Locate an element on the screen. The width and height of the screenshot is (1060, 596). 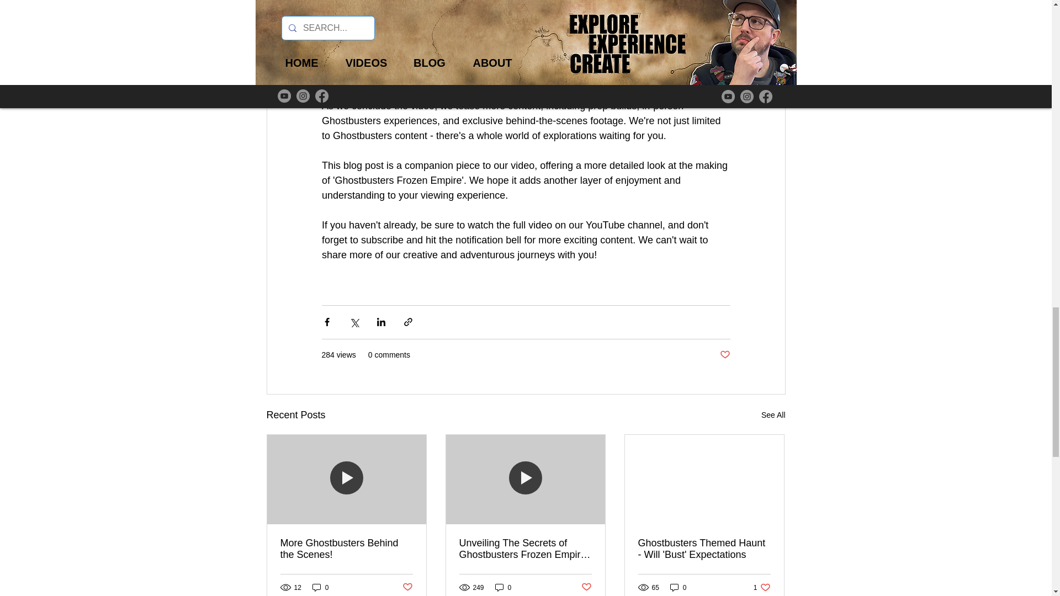
Post not marked as liked is located at coordinates (773, 415).